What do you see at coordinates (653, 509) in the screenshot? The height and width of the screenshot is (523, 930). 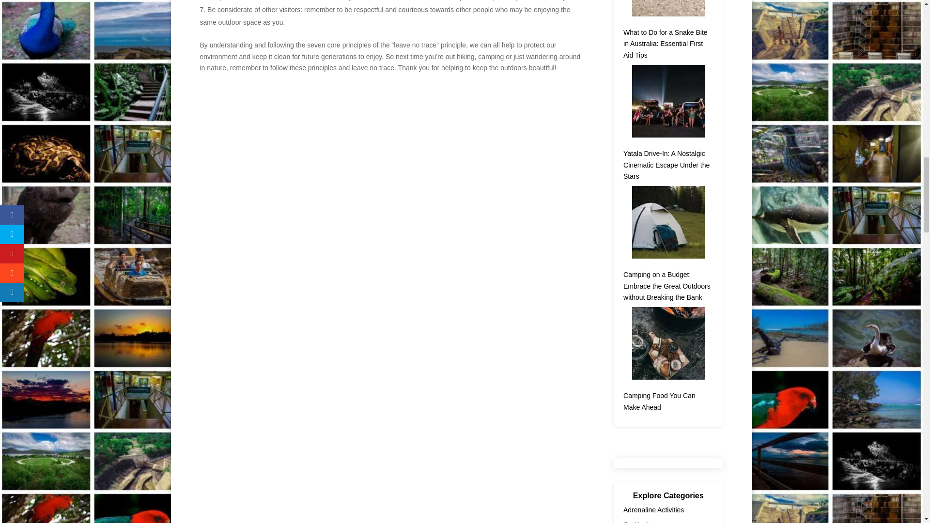 I see `Adrenaline Activities` at bounding box center [653, 509].